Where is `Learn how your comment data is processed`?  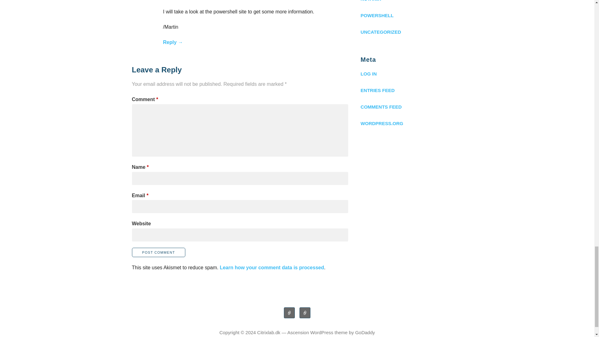 Learn how your comment data is processed is located at coordinates (272, 267).